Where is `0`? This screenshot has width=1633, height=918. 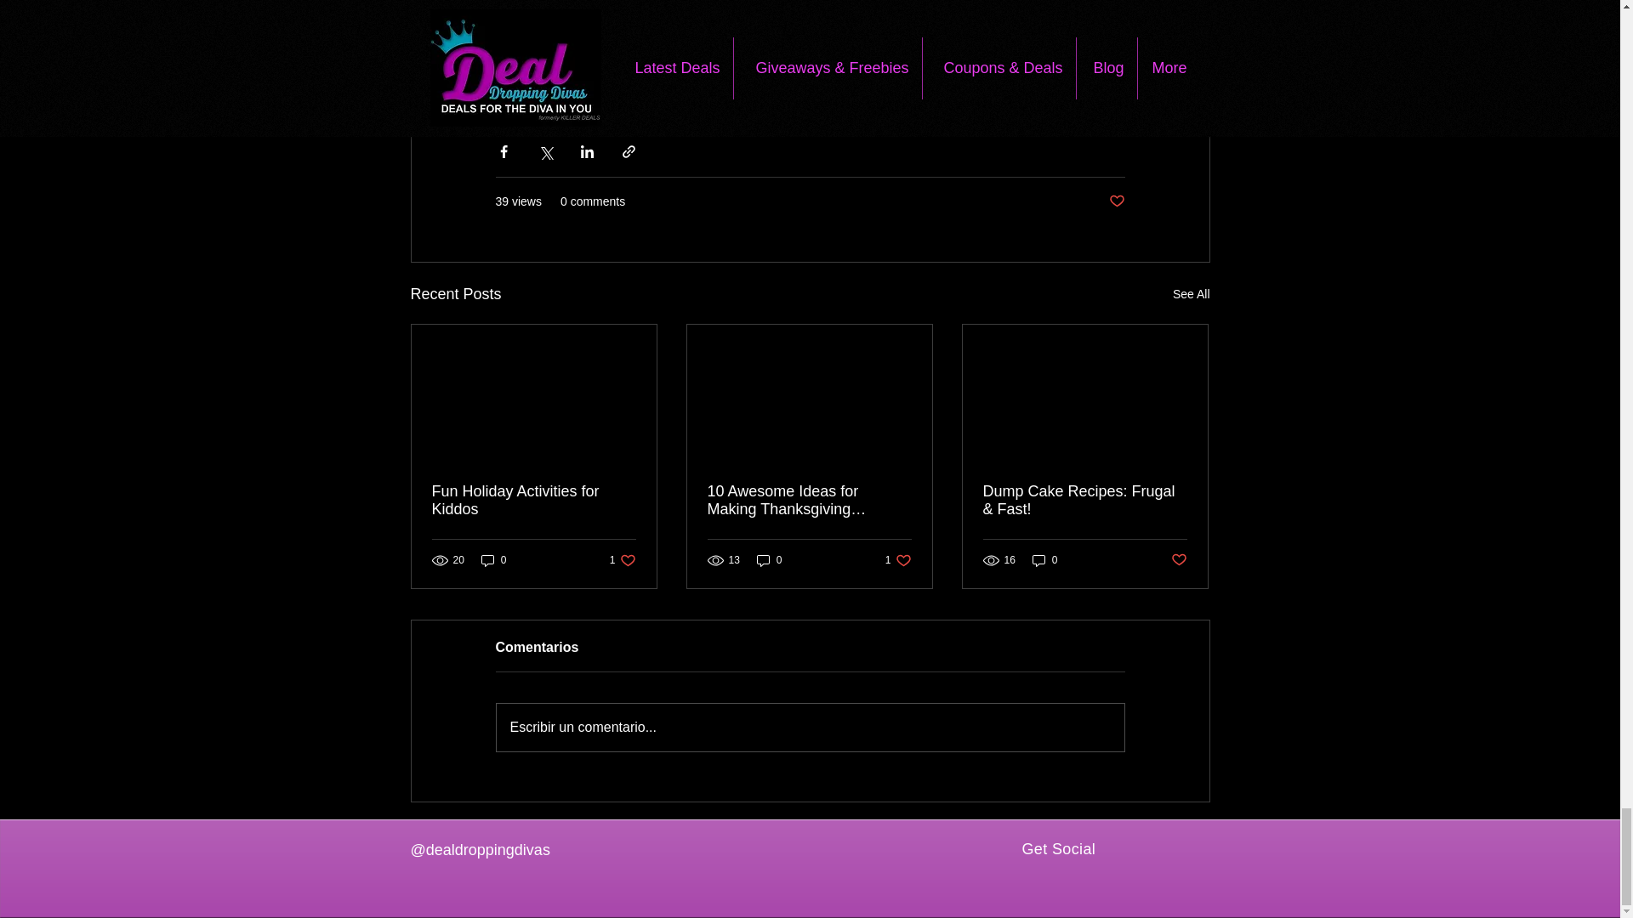
0 is located at coordinates (898, 560).